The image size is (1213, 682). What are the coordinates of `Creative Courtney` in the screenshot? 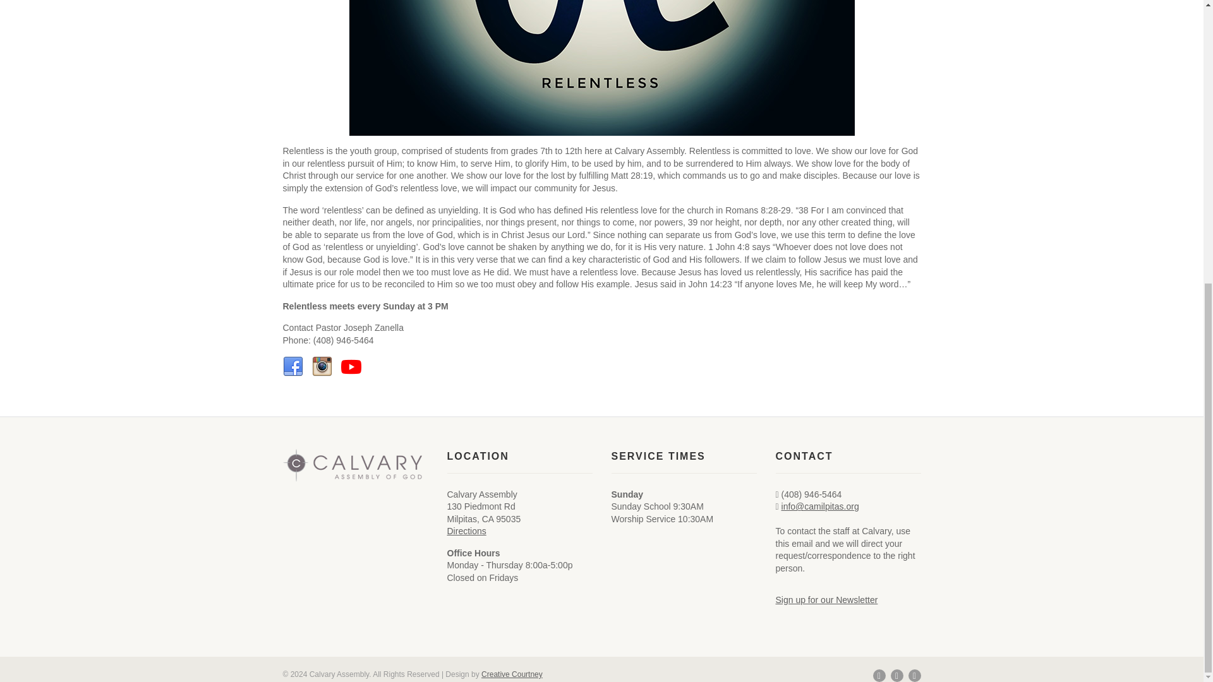 It's located at (512, 674).